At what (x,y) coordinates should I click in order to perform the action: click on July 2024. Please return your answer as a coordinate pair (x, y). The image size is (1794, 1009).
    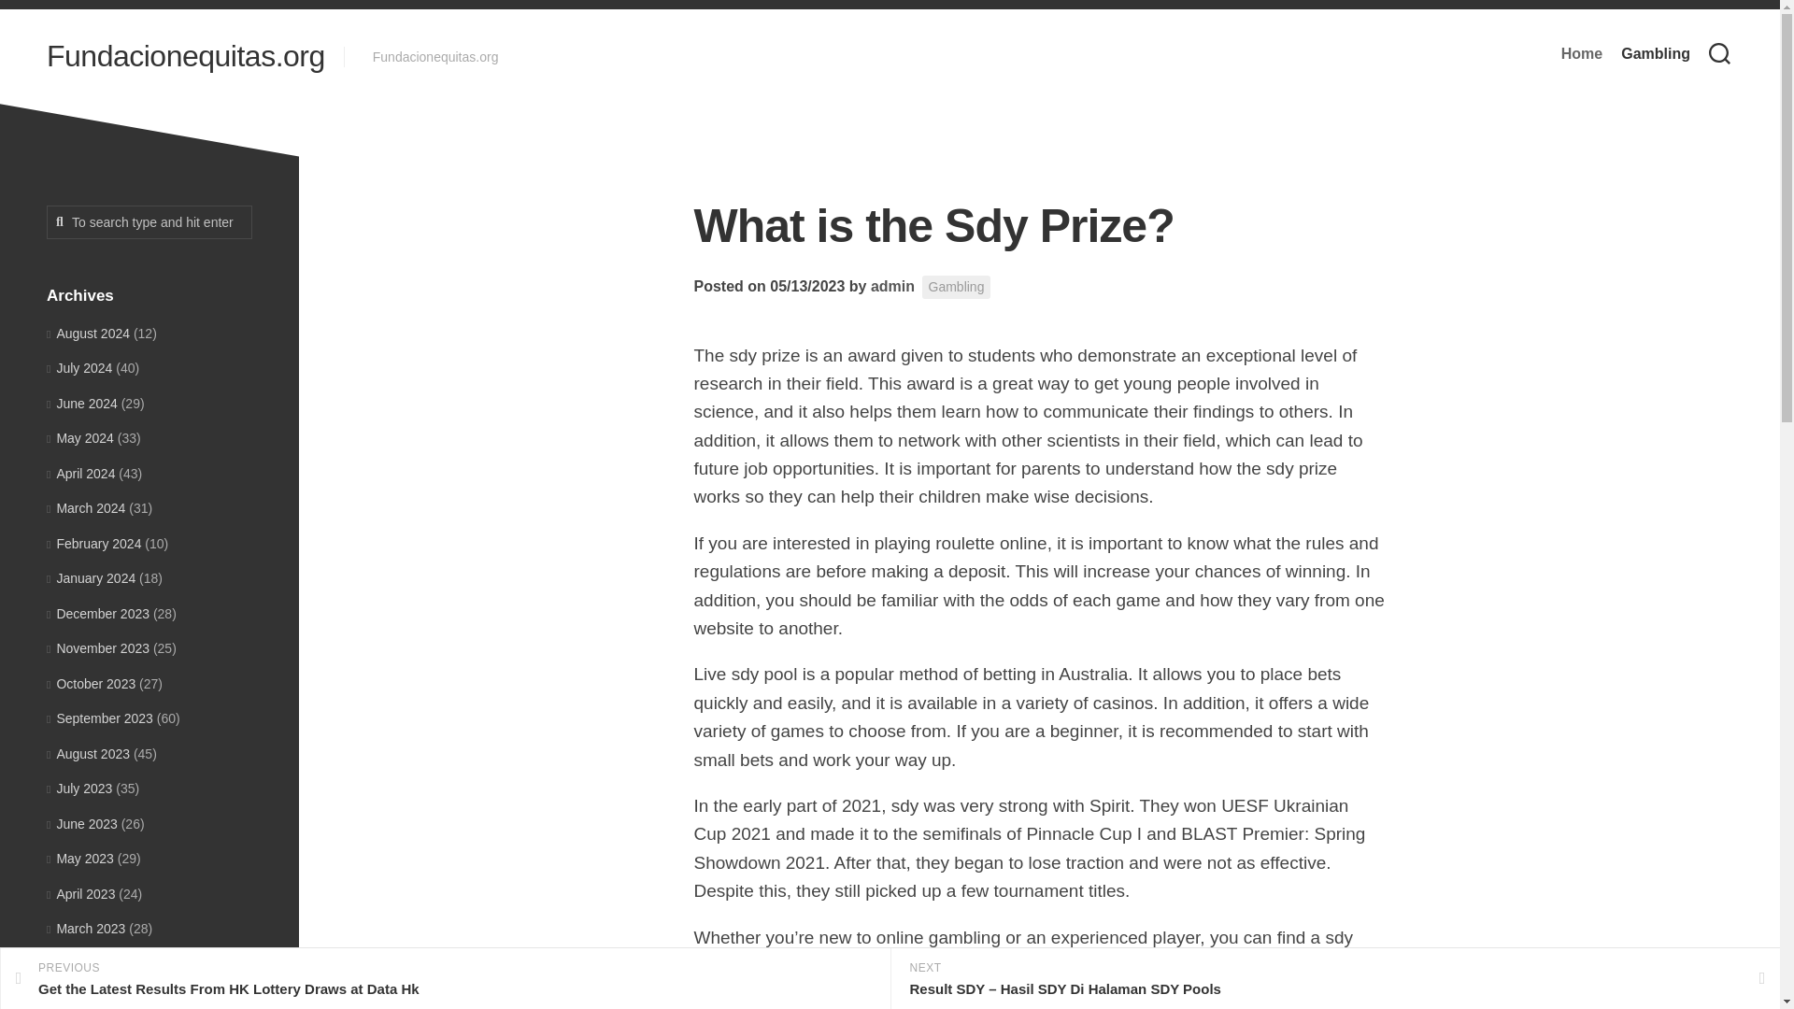
    Looking at the image, I should click on (78, 367).